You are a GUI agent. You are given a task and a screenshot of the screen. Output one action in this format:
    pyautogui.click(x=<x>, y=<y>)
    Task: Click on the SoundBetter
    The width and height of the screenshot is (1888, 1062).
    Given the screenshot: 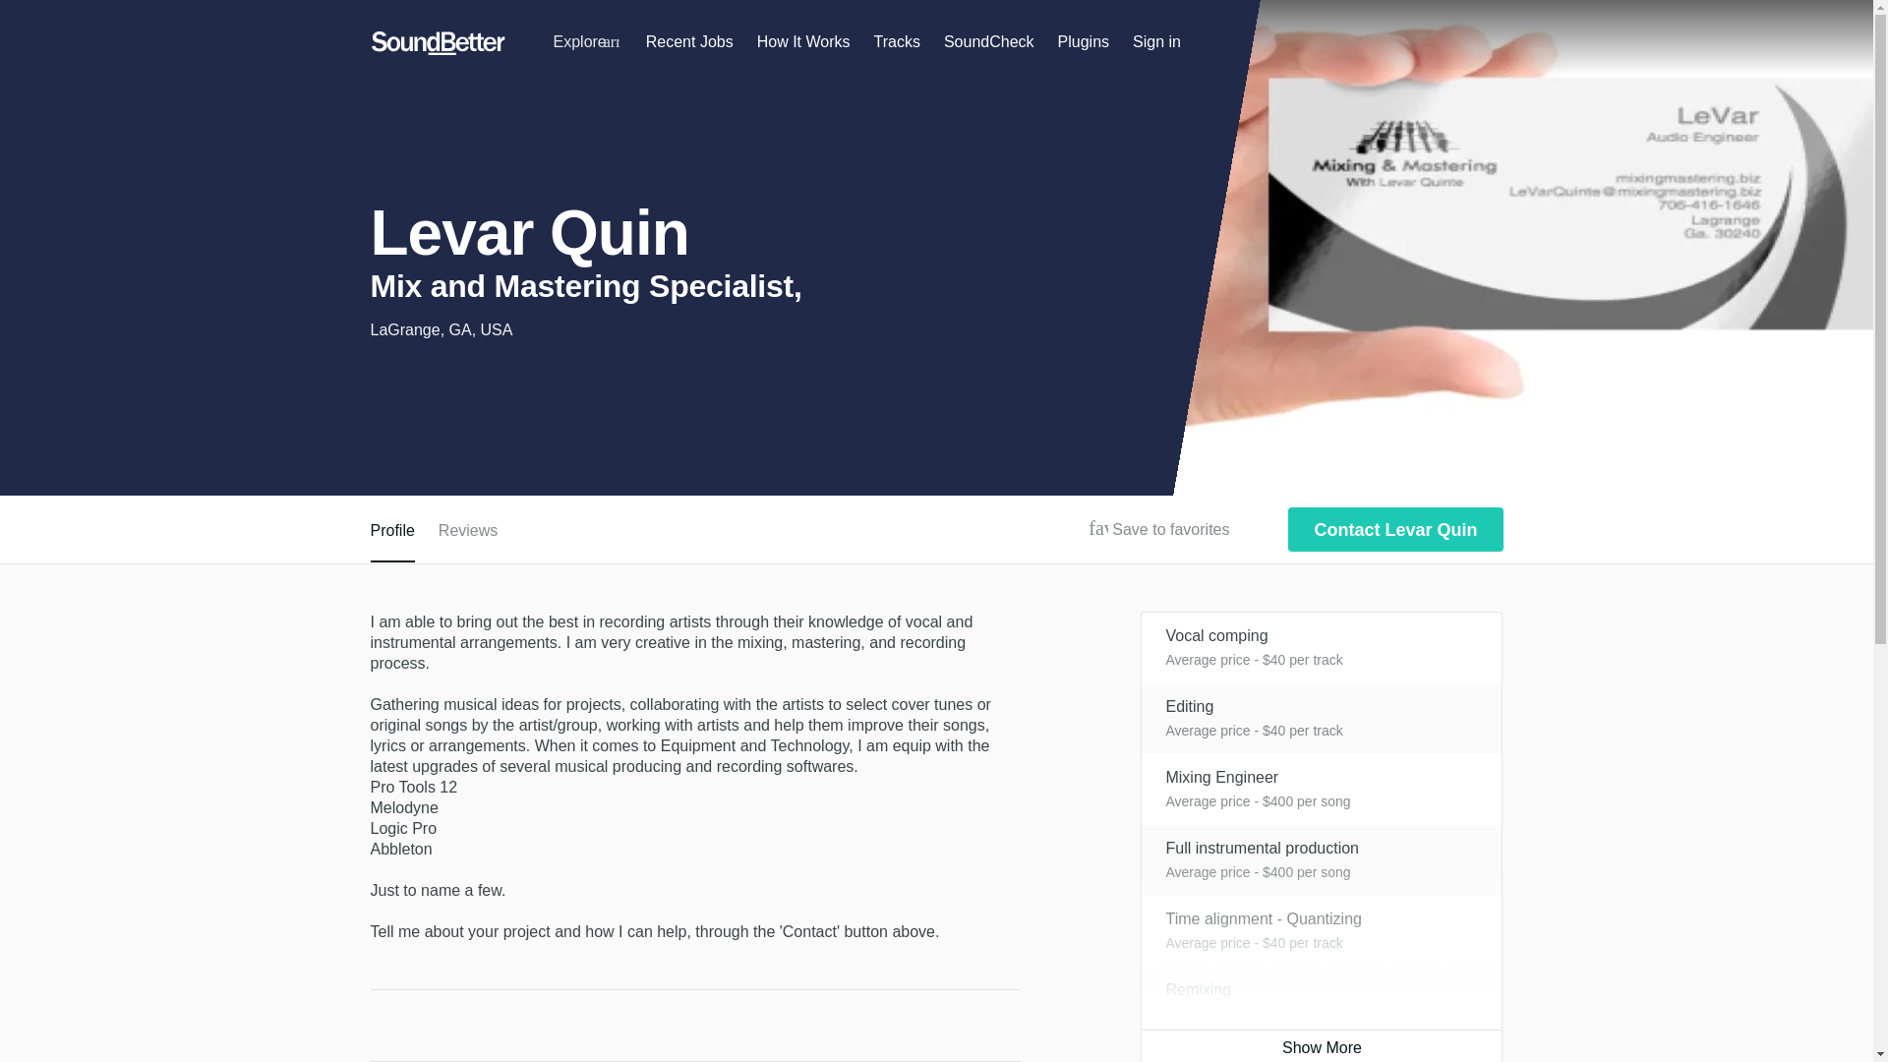 What is the action you would take?
    pyautogui.click(x=438, y=43)
    